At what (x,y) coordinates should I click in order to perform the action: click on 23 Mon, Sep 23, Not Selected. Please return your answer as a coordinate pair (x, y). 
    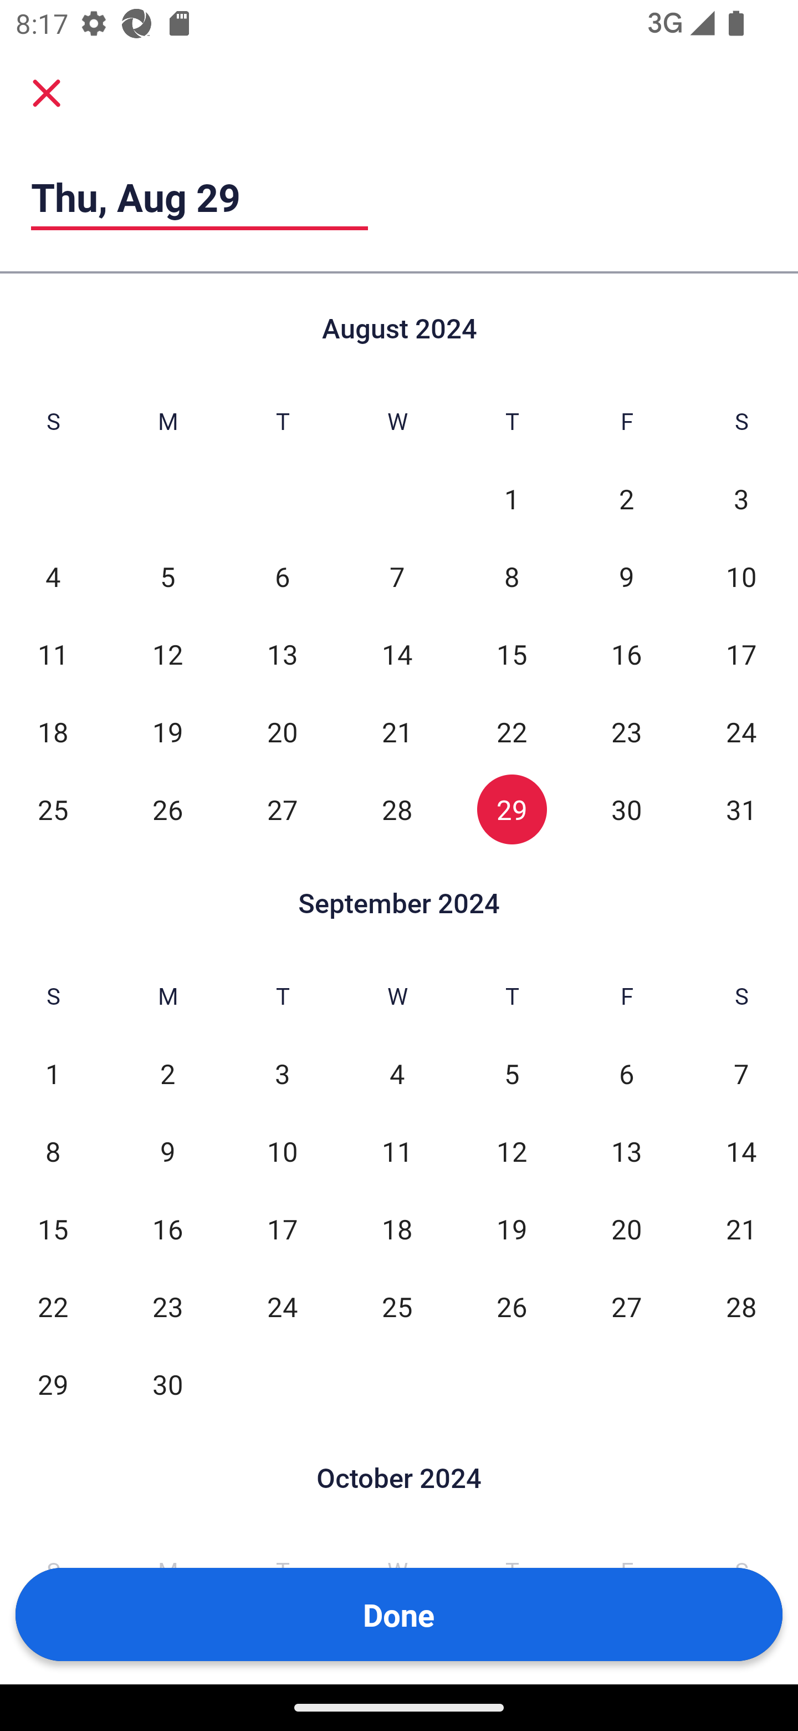
    Looking at the image, I should click on (167, 1306).